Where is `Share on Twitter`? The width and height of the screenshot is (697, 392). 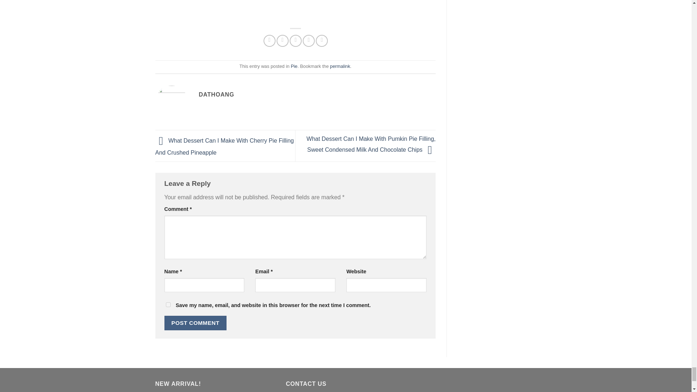
Share on Twitter is located at coordinates (282, 41).